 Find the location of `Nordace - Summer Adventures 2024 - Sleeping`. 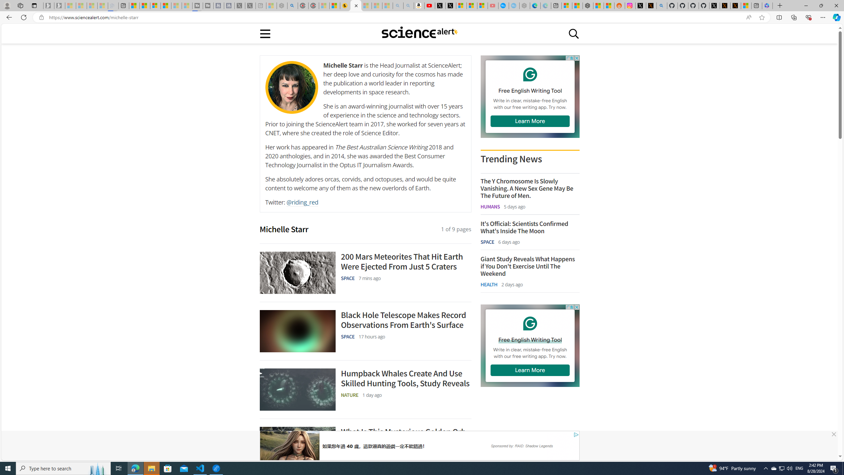

Nordace - Summer Adventures 2024 - Sleeping is located at coordinates (282, 6).